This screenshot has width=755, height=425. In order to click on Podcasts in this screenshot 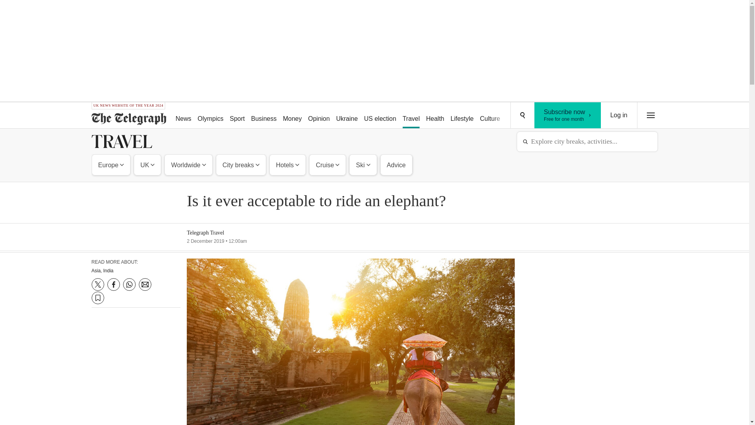, I will do `click(292, 116)`.